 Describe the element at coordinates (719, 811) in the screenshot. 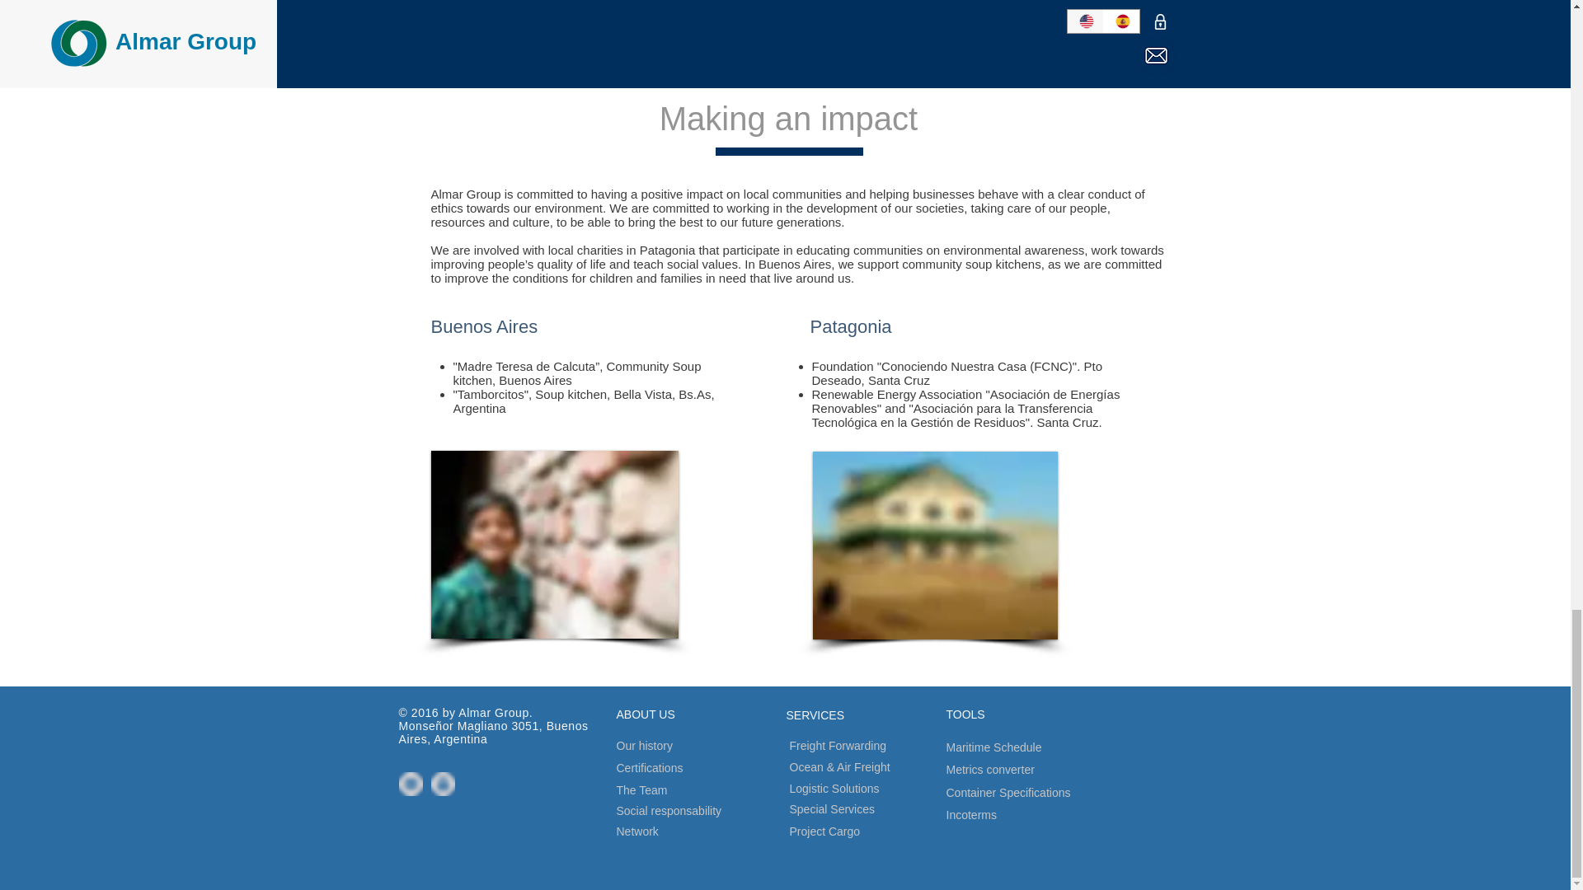

I see `Social responsability` at that location.